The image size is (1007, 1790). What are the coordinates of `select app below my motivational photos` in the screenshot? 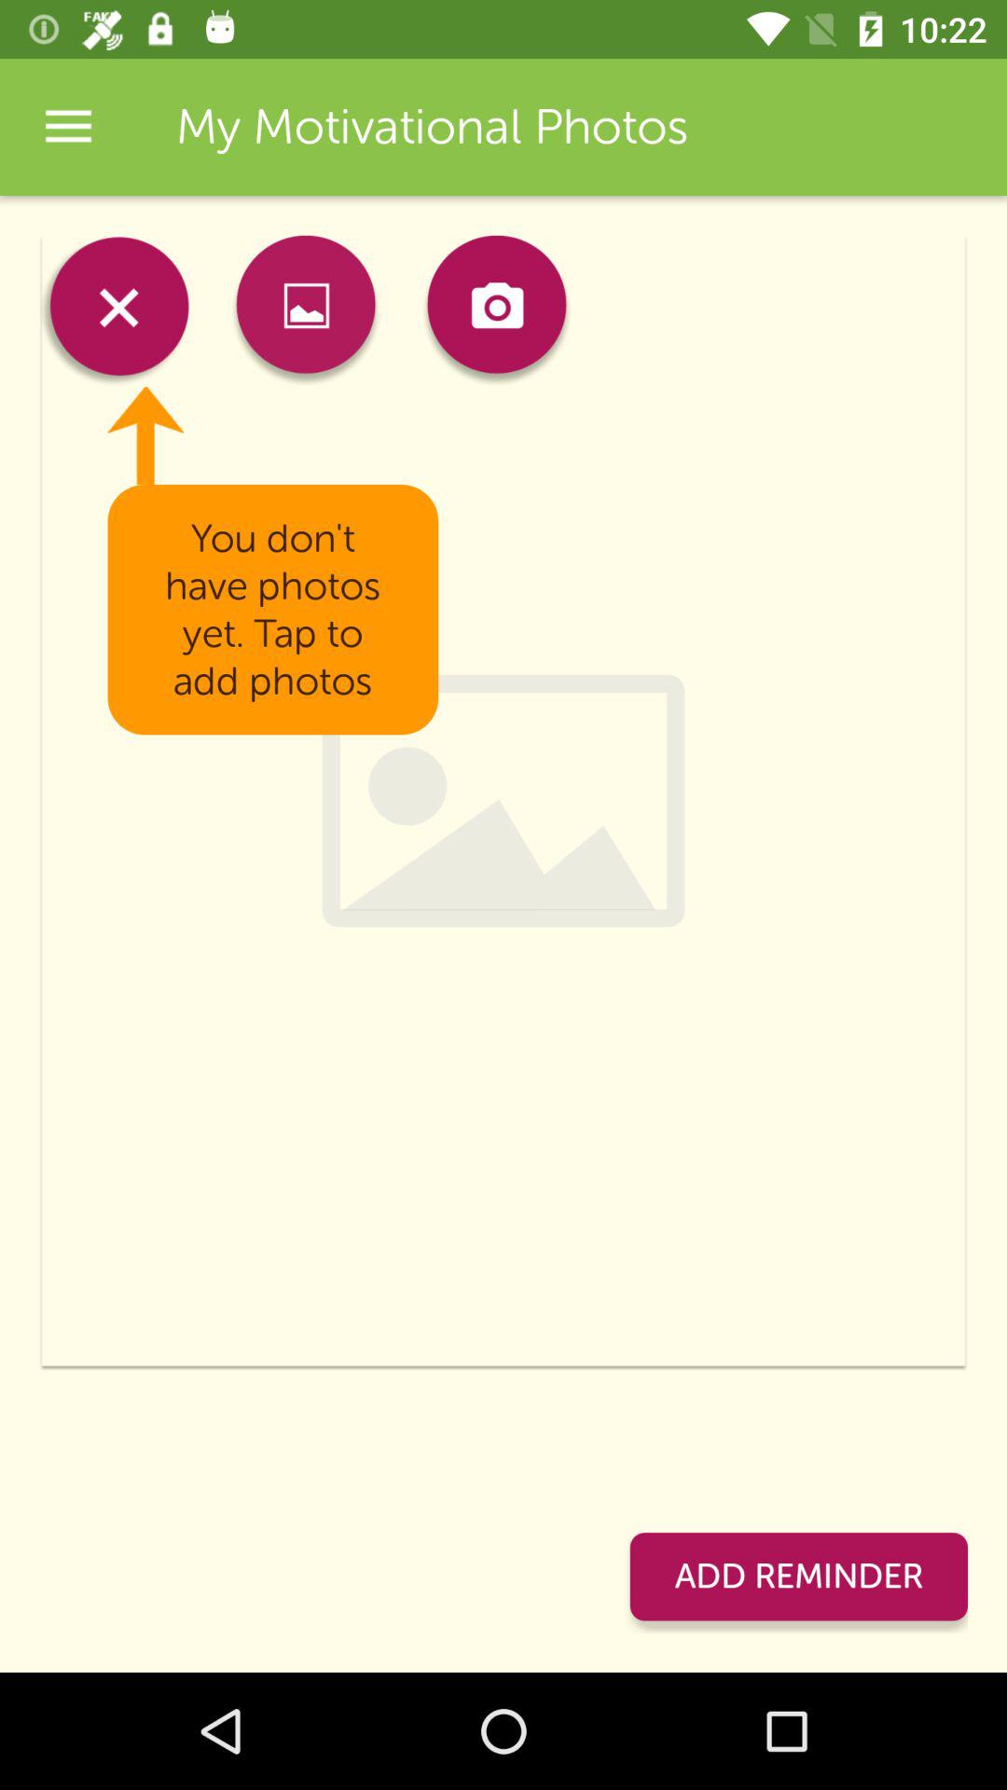 It's located at (306, 310).